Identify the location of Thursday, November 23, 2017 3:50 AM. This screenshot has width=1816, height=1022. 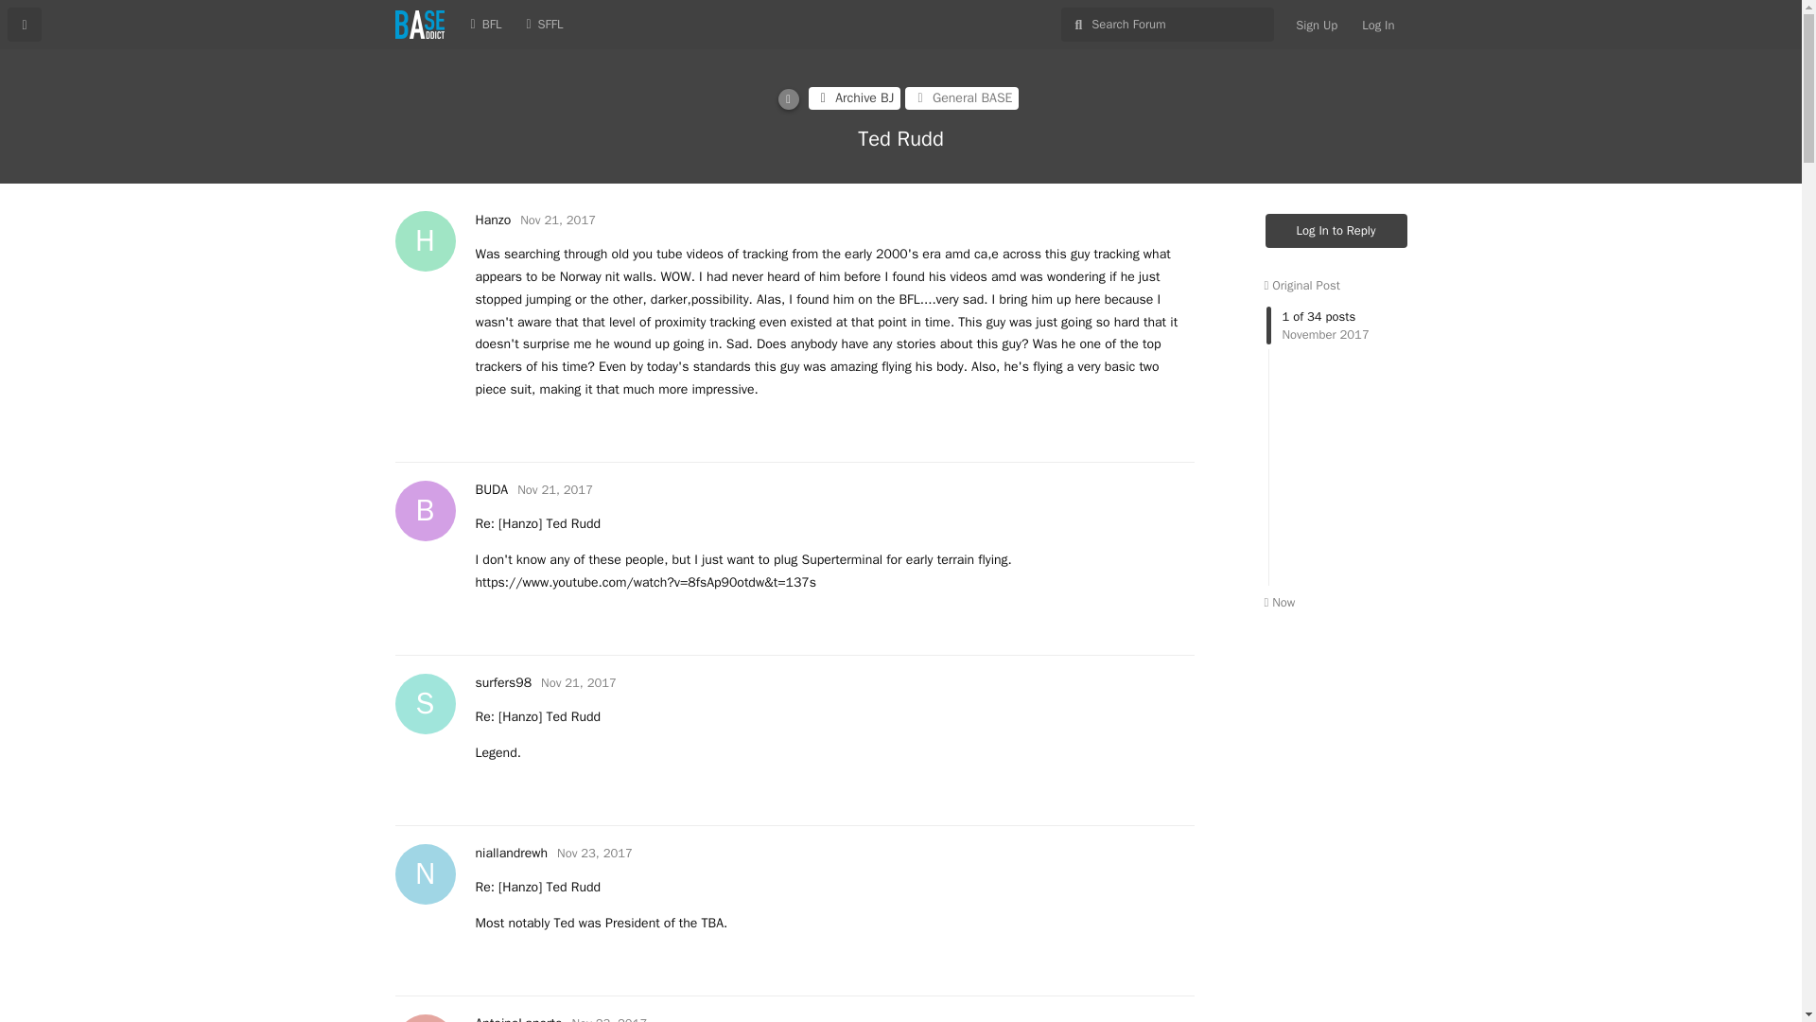
(579, 682).